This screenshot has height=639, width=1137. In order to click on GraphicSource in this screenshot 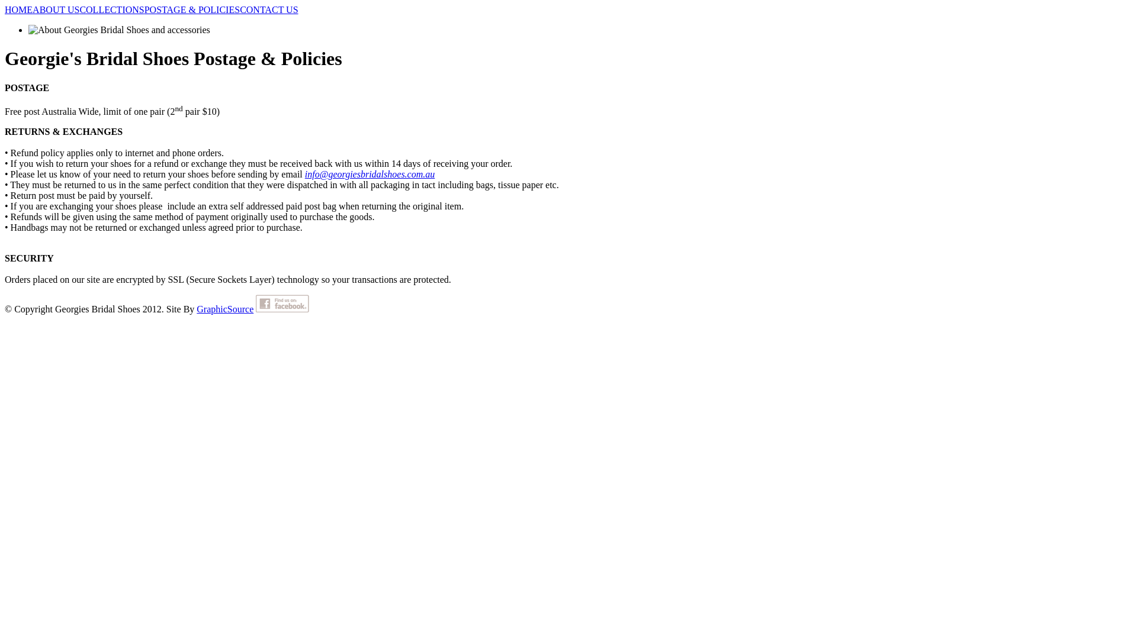, I will do `click(225, 309)`.